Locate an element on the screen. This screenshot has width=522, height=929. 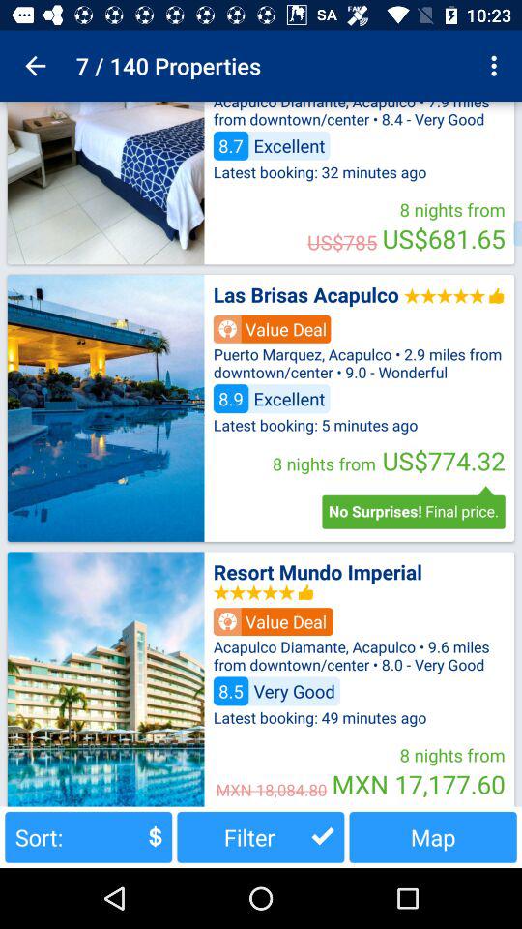
open item to the right of the 7 / 140 properties item is located at coordinates (497, 66).